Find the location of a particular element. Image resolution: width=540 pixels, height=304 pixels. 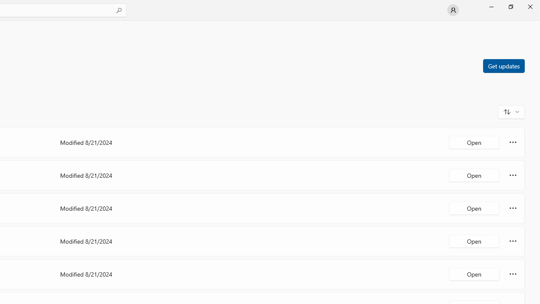

Open is located at coordinates (474, 274).